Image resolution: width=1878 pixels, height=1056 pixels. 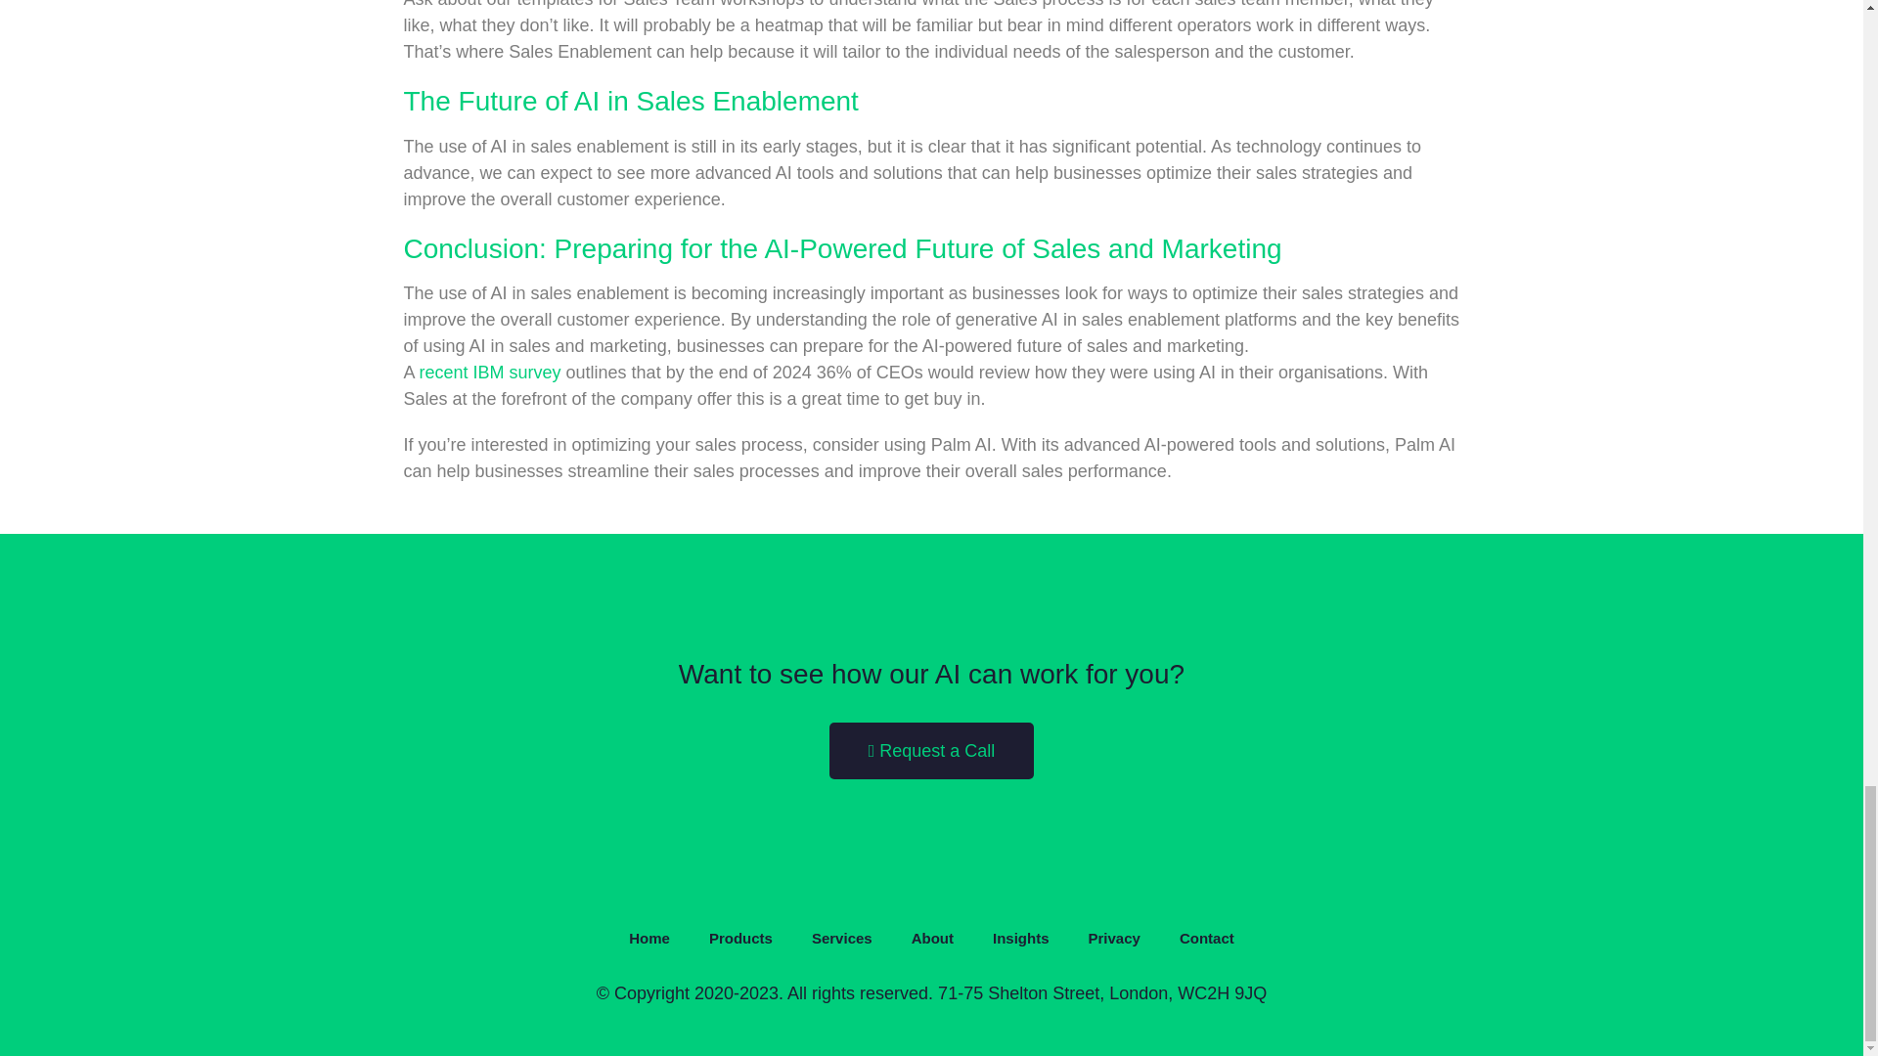 What do you see at coordinates (931, 751) in the screenshot?
I see `Request a Call` at bounding box center [931, 751].